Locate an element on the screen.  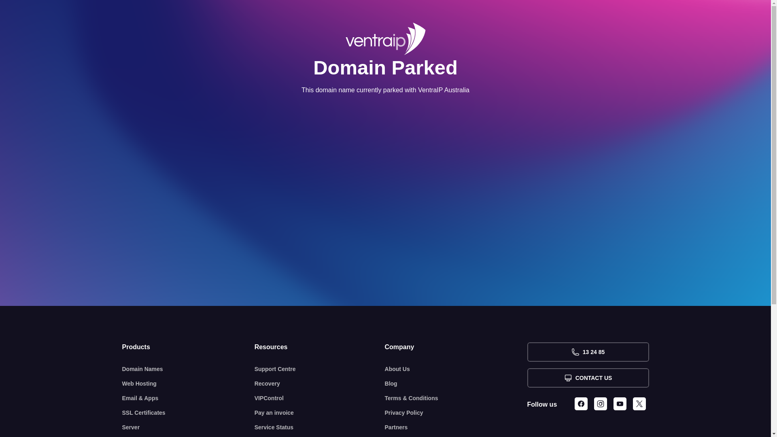
Recovery is located at coordinates (320, 384).